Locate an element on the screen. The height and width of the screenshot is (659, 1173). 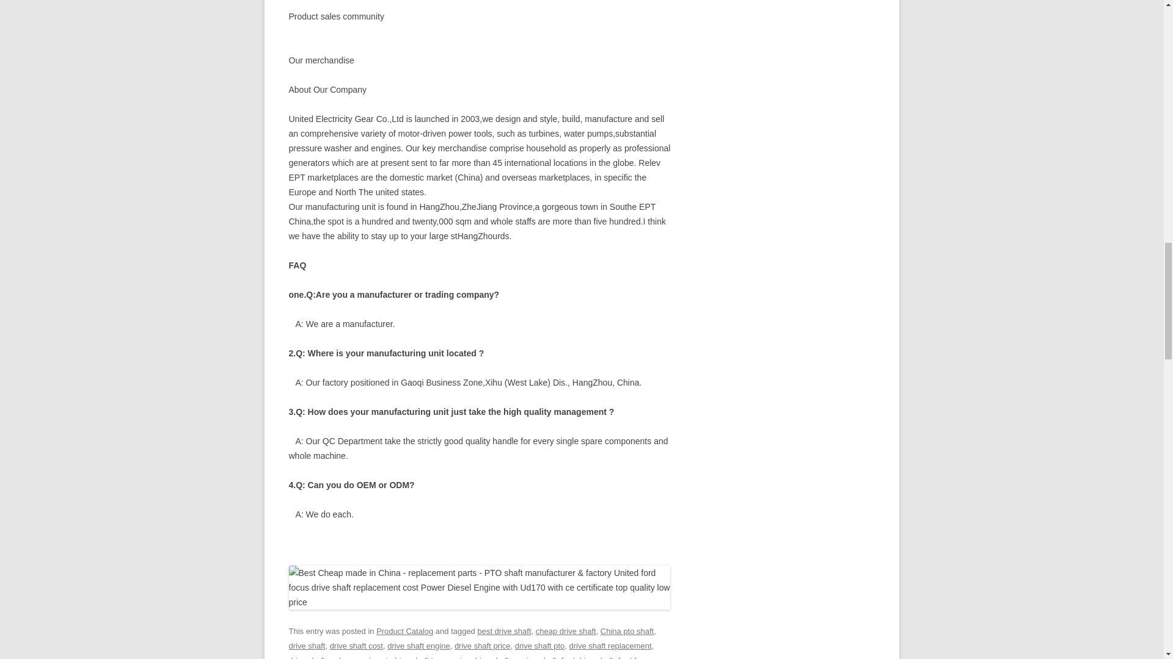
drive shaft cost is located at coordinates (356, 646).